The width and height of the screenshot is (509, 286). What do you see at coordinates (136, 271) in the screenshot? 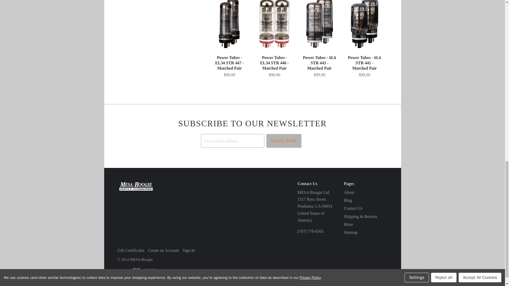
I see `Mastercard` at bounding box center [136, 271].